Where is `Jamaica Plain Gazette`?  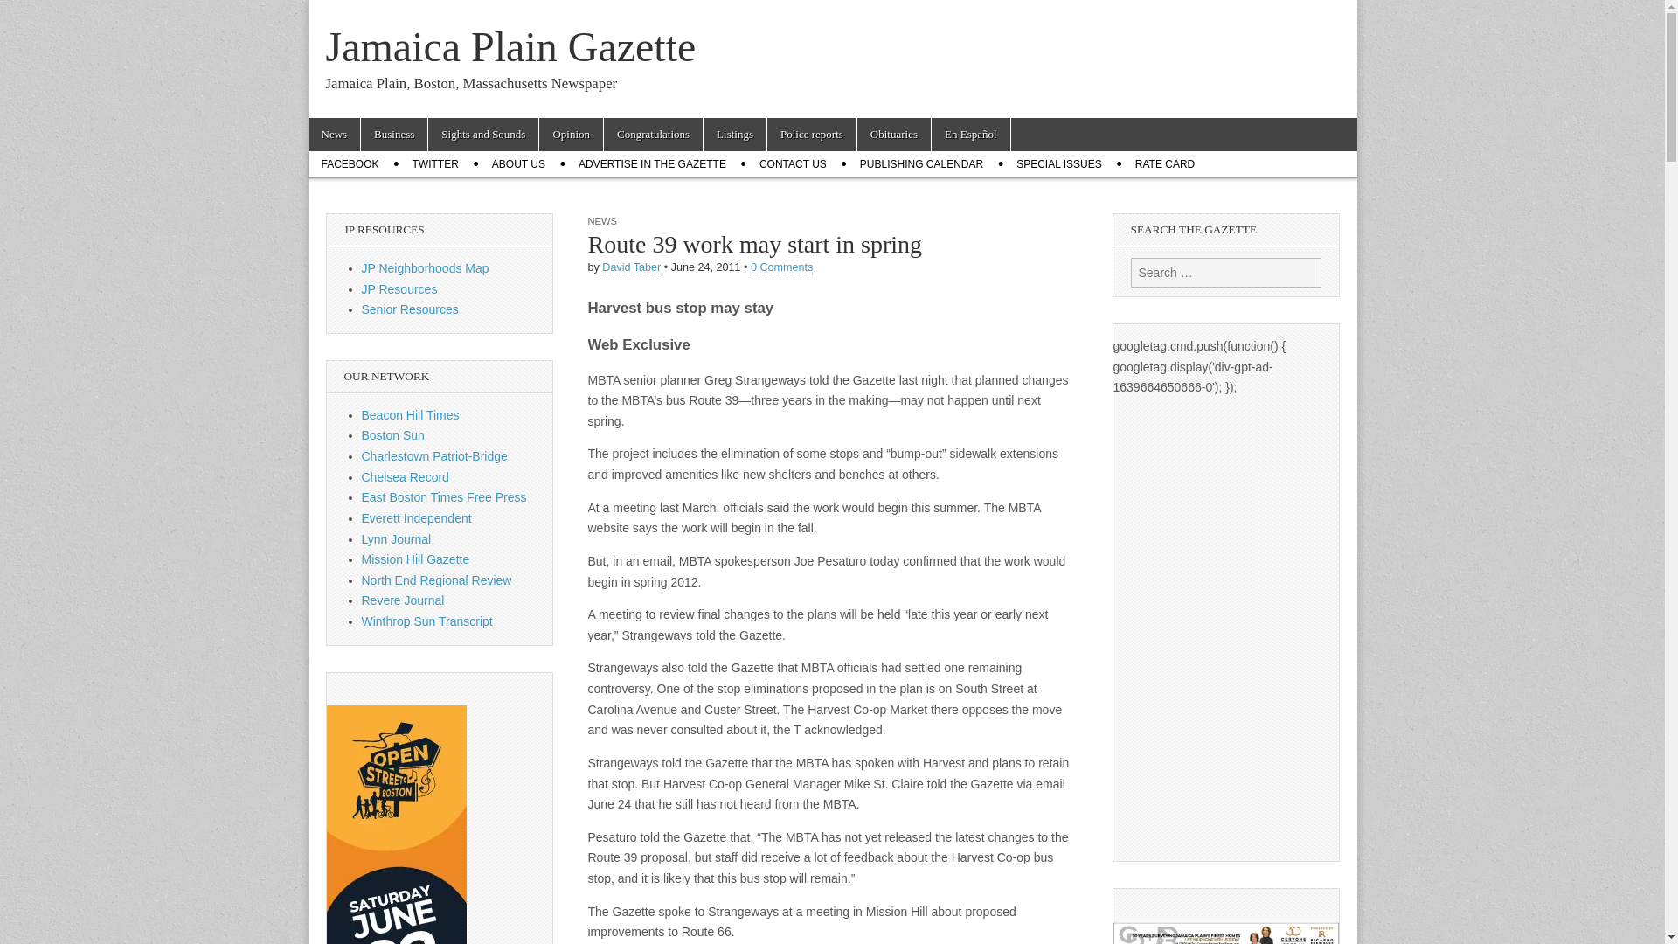
Jamaica Plain Gazette is located at coordinates (510, 46).